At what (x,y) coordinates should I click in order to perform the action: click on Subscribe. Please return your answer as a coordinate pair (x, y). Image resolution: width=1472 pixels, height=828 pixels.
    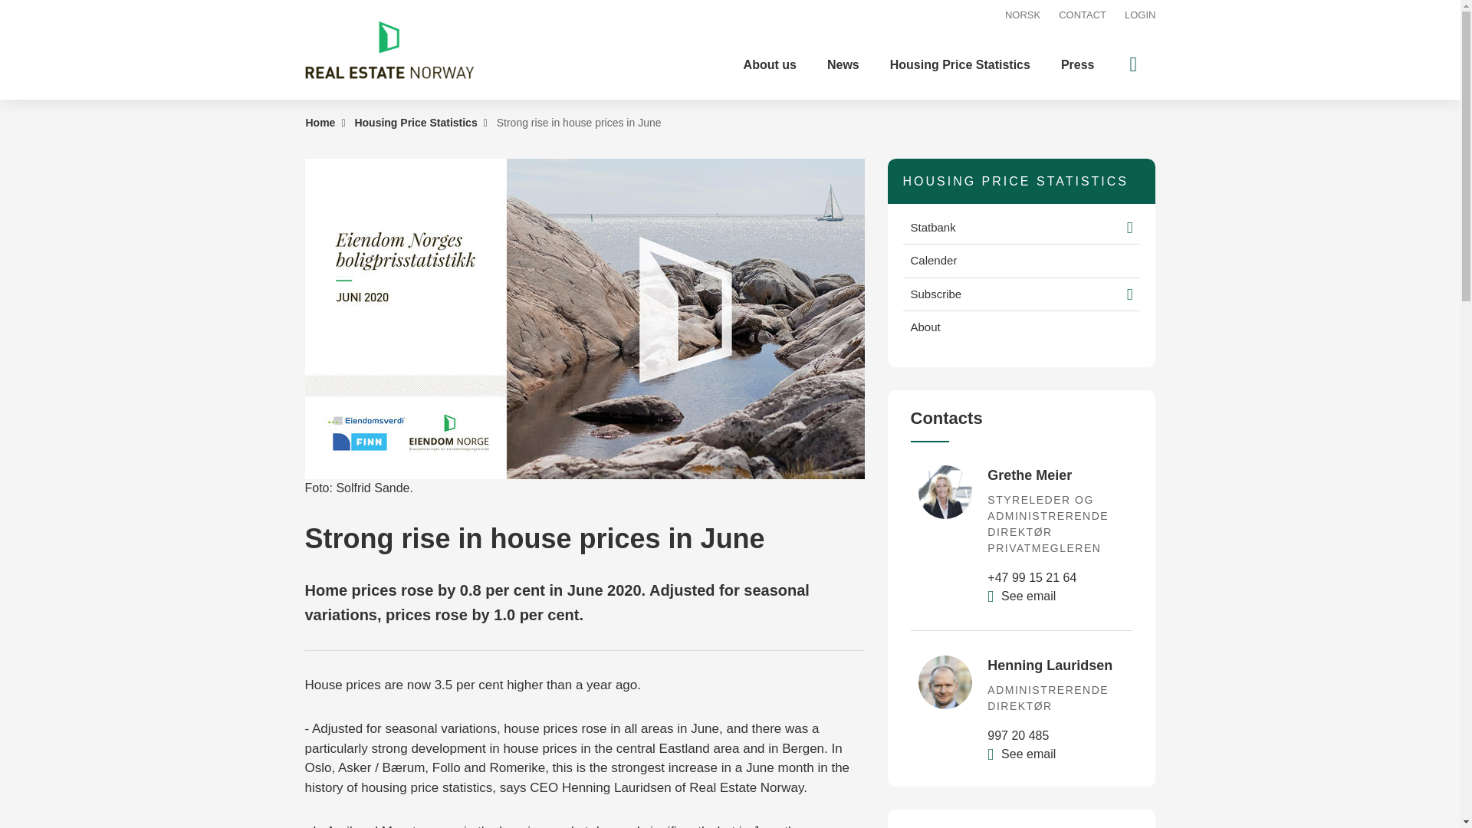
    Looking at the image, I should click on (1010, 294).